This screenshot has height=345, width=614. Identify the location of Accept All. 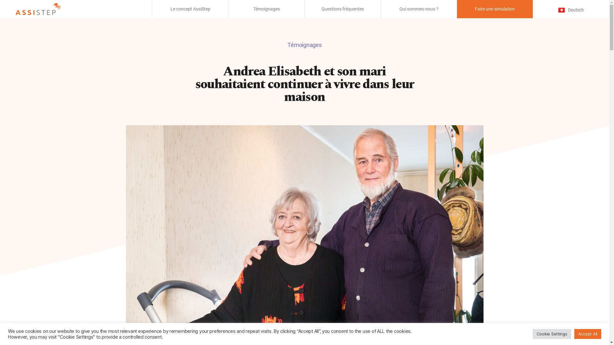
(588, 334).